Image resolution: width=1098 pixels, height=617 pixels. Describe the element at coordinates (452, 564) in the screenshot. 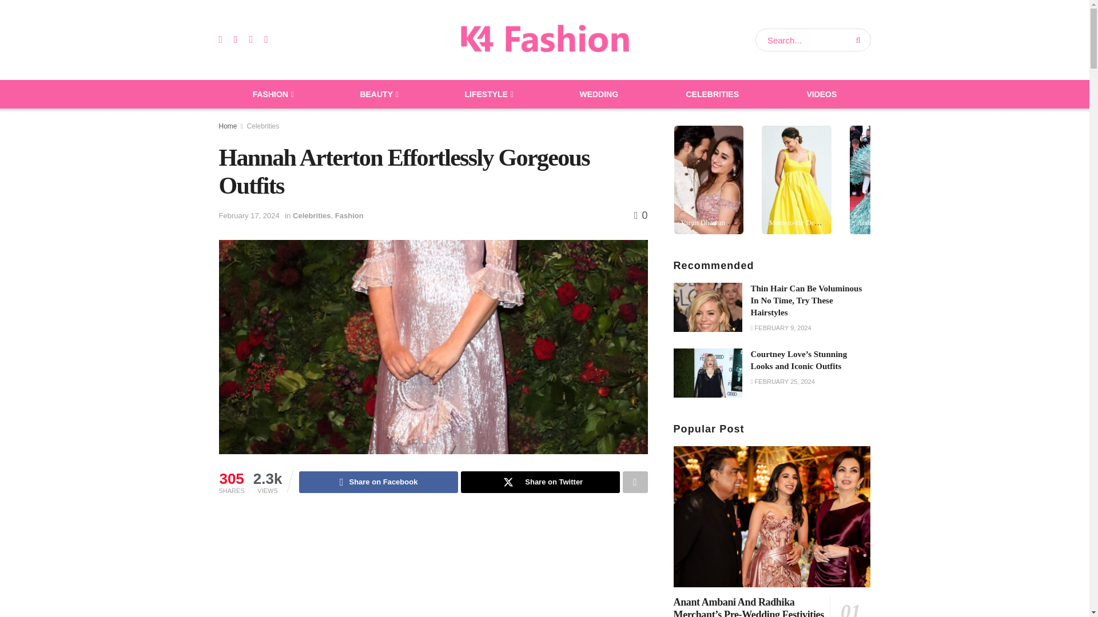

I see `Advertisement` at that location.